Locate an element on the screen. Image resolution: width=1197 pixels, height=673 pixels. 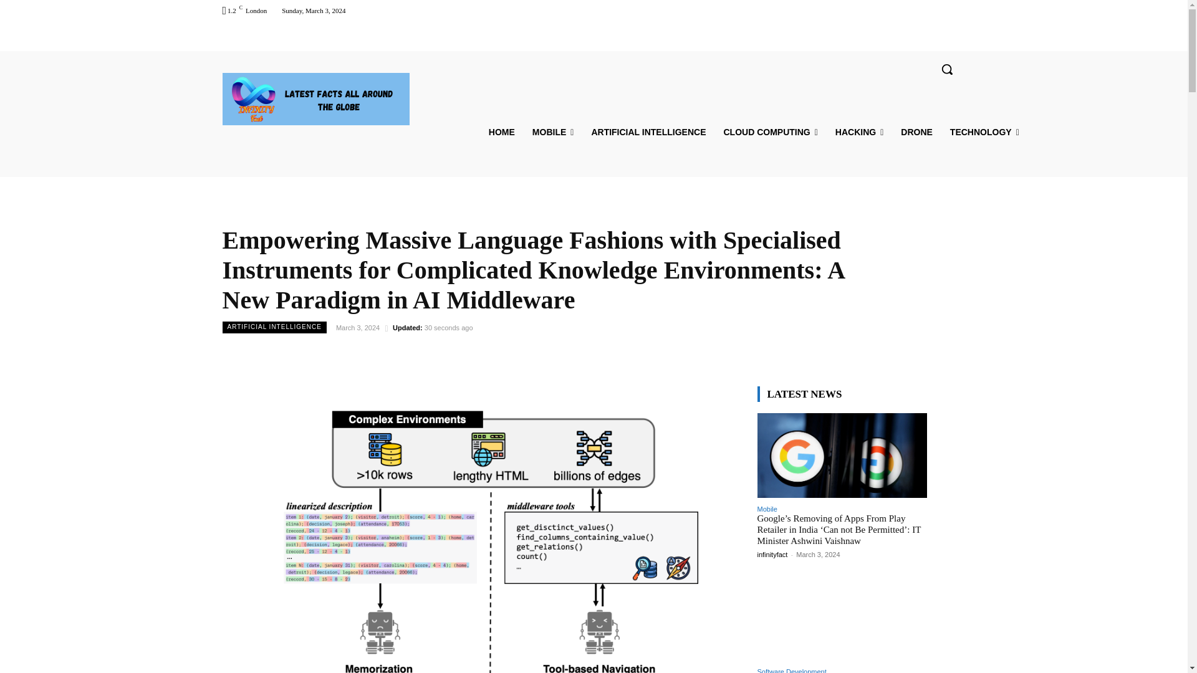
HOME is located at coordinates (501, 132).